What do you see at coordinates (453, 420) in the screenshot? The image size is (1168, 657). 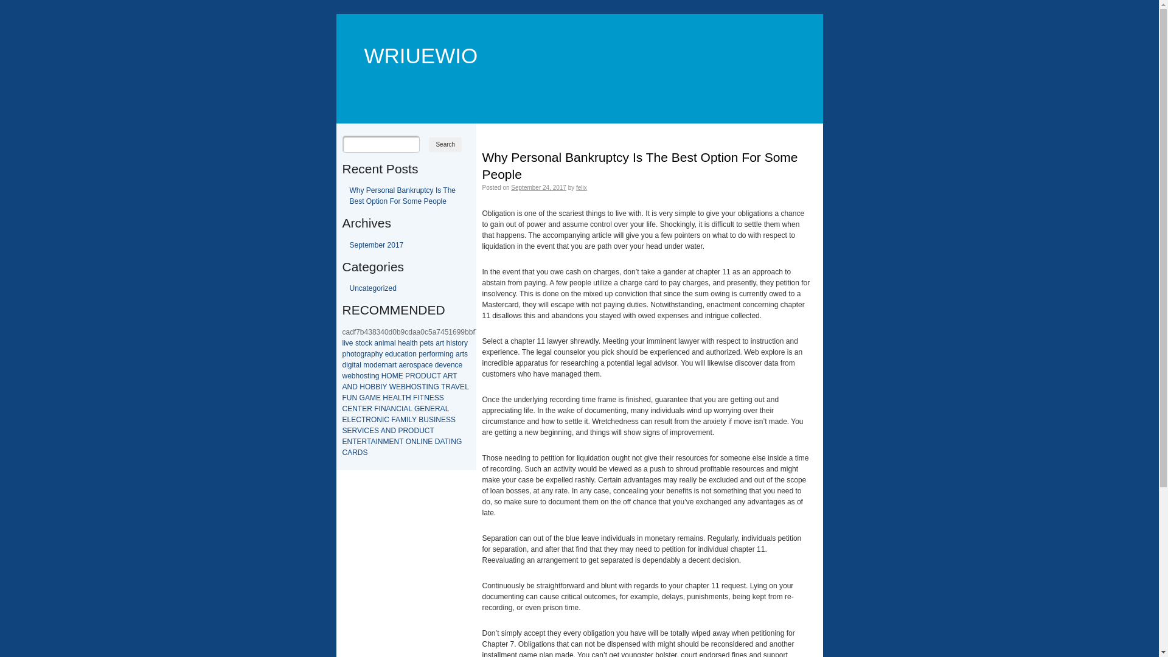 I see `S` at bounding box center [453, 420].